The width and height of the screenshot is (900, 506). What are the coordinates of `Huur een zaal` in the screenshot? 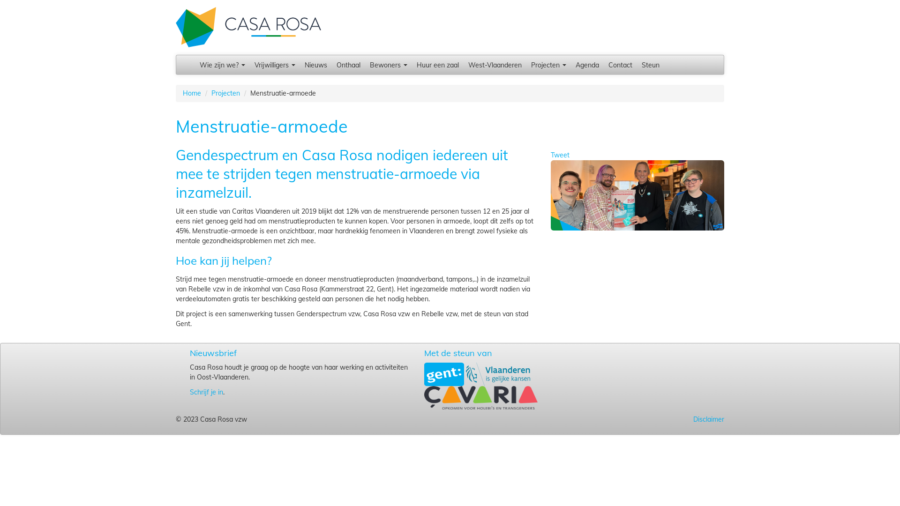 It's located at (438, 65).